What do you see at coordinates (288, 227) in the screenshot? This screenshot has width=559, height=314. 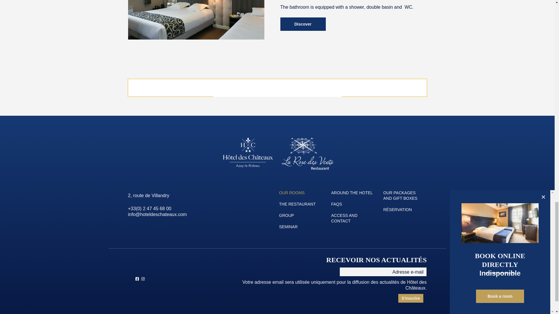 I see `THE RESTAURANT` at bounding box center [288, 227].